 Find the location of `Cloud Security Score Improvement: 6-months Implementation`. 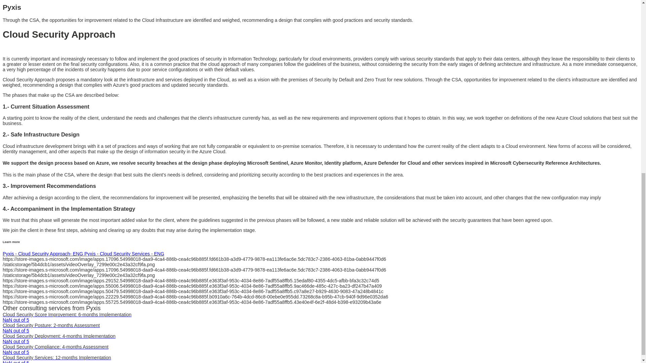

Cloud Security Score Improvement: 6-months Implementation is located at coordinates (67, 314).